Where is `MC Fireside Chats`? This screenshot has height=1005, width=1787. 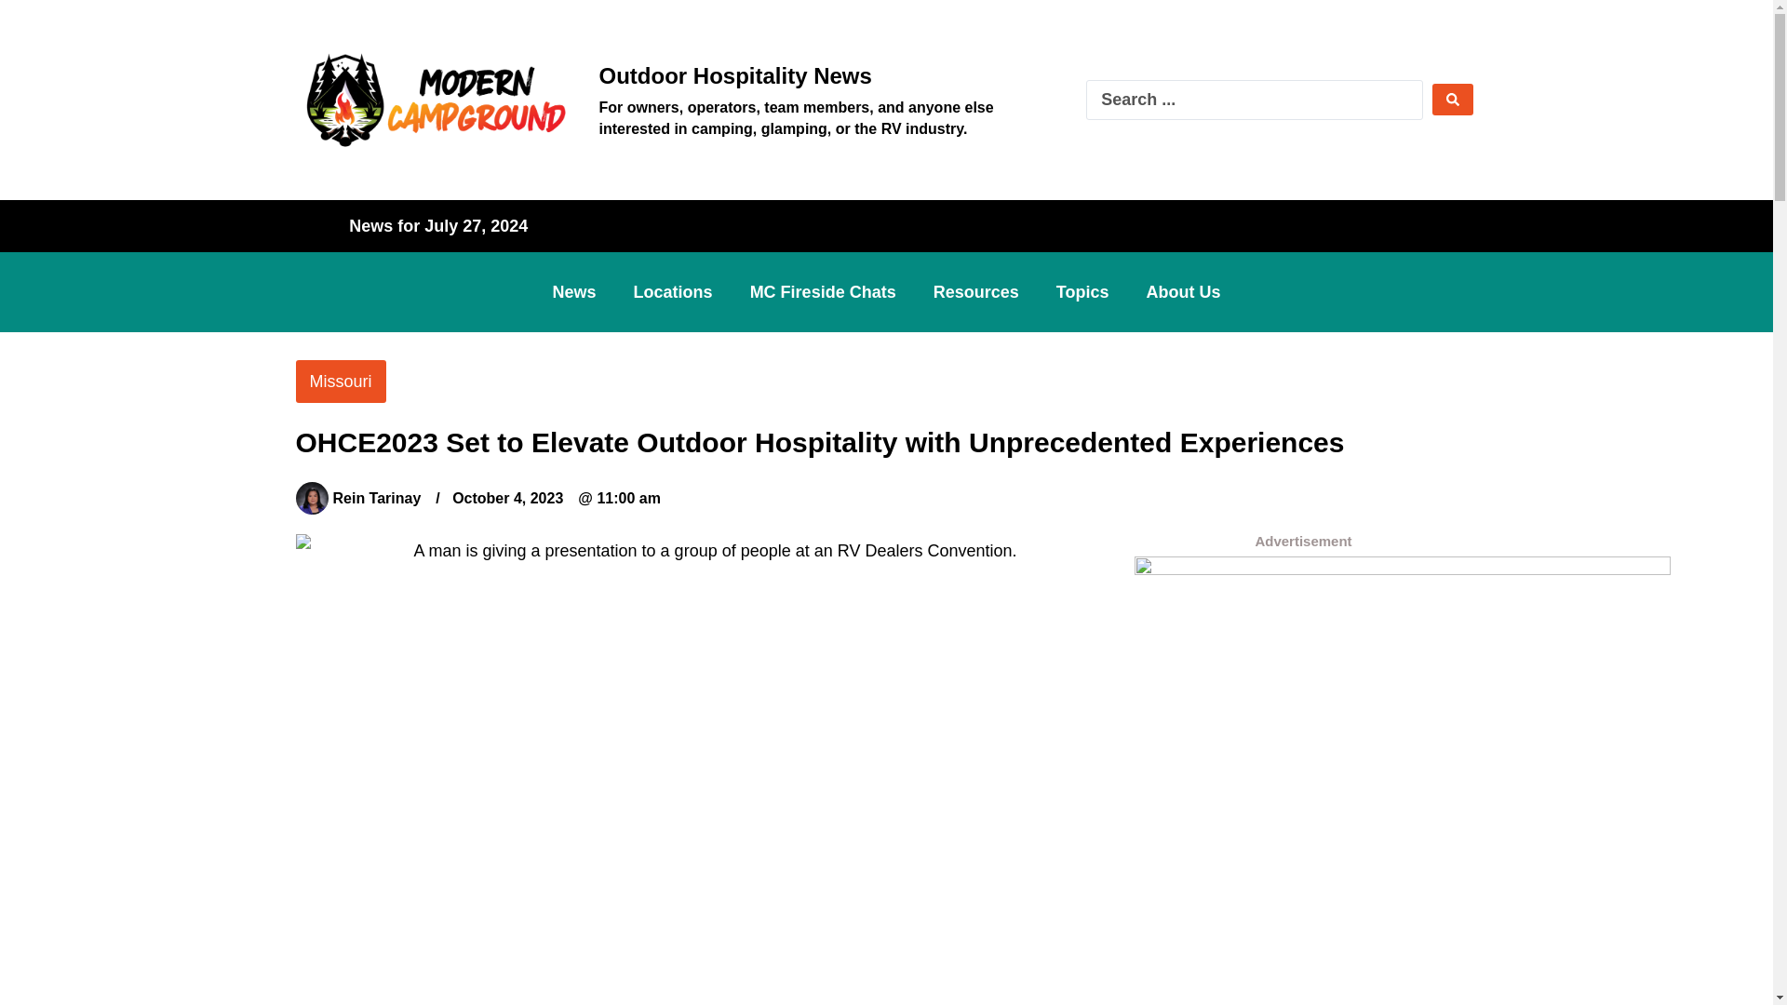
MC Fireside Chats is located at coordinates (823, 291).